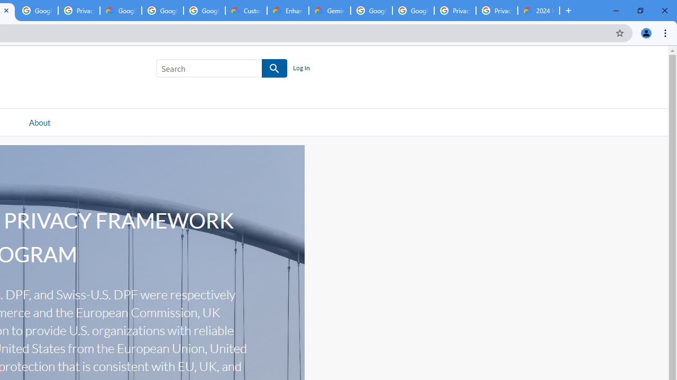 Image resolution: width=677 pixels, height=380 pixels. I want to click on Google Workspace - Specific Terms, so click(162, 11).